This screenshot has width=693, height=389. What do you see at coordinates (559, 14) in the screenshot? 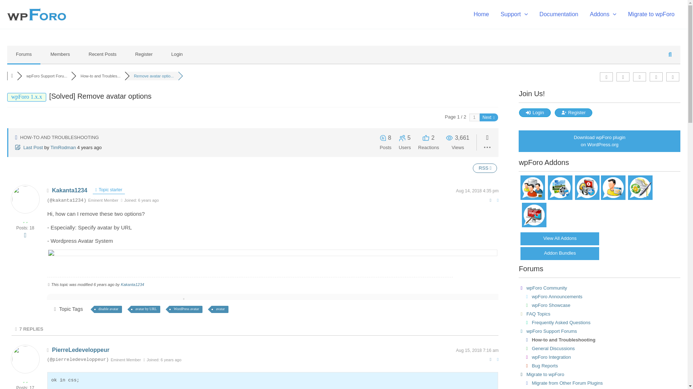
I see `Documentation` at bounding box center [559, 14].